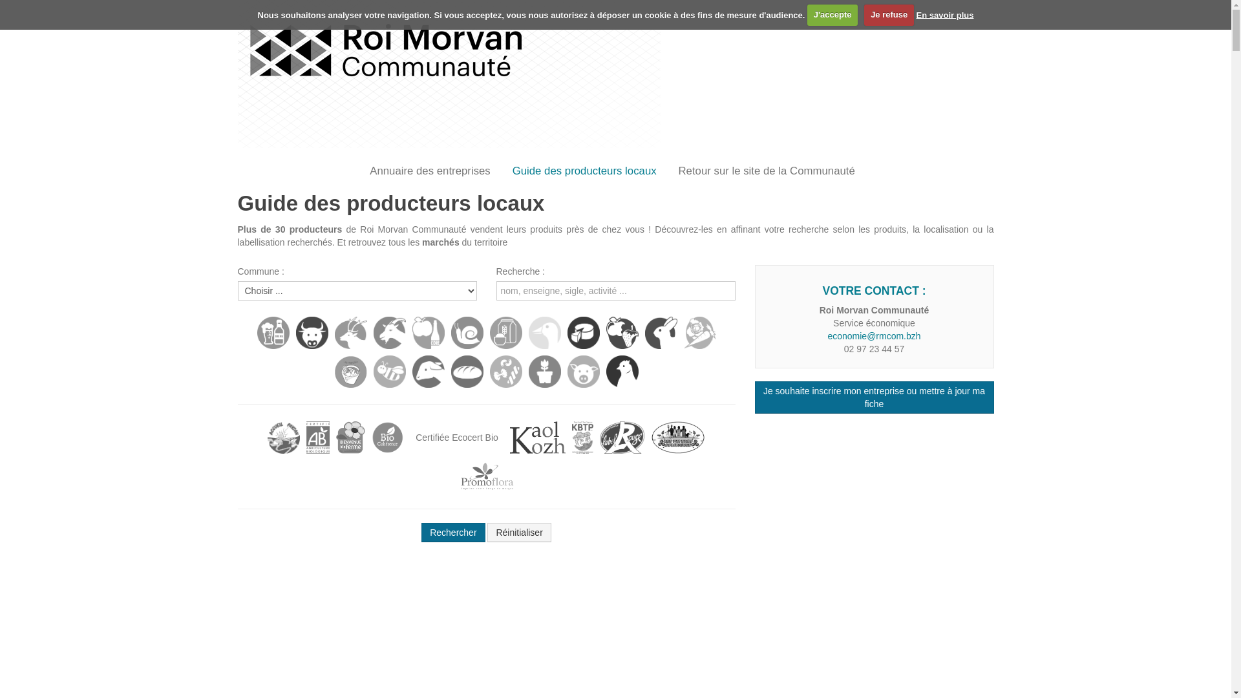 This screenshot has height=698, width=1241. I want to click on Rechercher, so click(453, 533).